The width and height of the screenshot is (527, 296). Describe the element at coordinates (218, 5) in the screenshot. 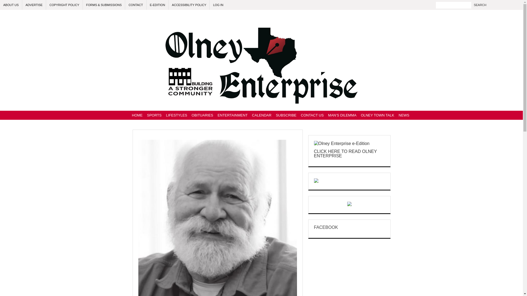

I see `Log In` at that location.